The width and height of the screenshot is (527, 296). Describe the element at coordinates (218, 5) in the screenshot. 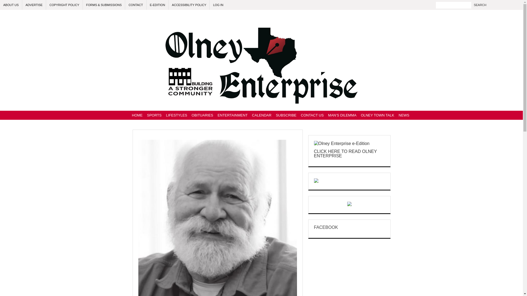

I see `Log In` at that location.